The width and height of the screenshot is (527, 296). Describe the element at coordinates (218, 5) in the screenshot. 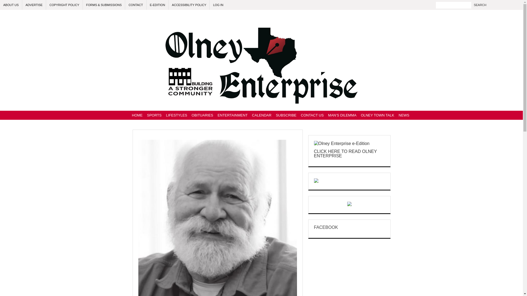

I see `Log In` at that location.